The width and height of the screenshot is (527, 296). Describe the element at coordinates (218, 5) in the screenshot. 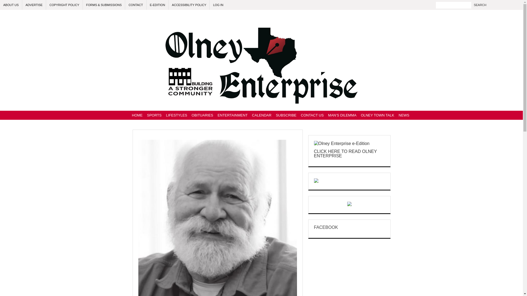

I see `Log In` at that location.